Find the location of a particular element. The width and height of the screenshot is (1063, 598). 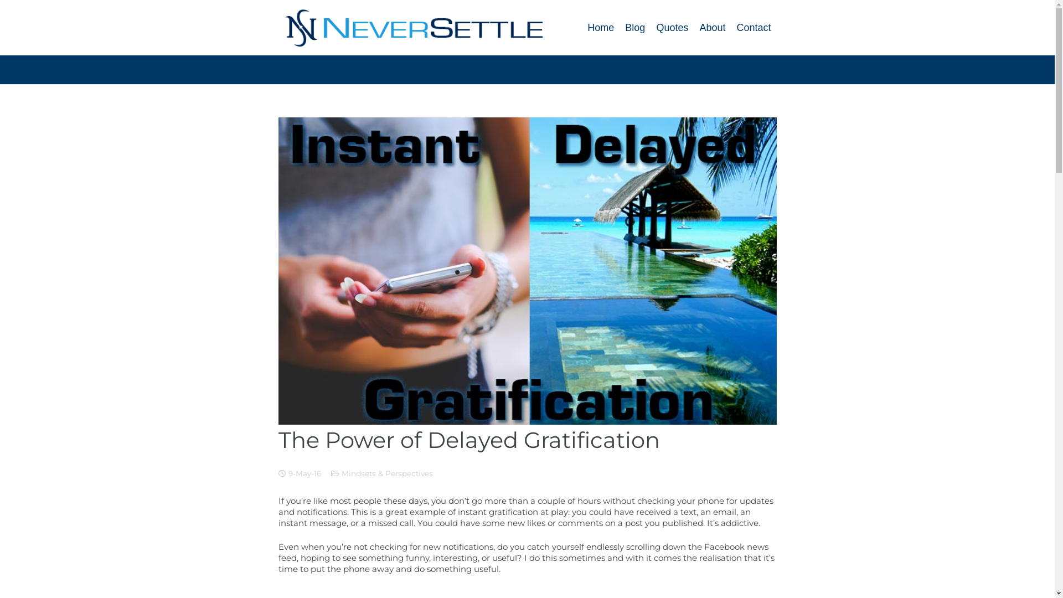

About is located at coordinates (712, 28).